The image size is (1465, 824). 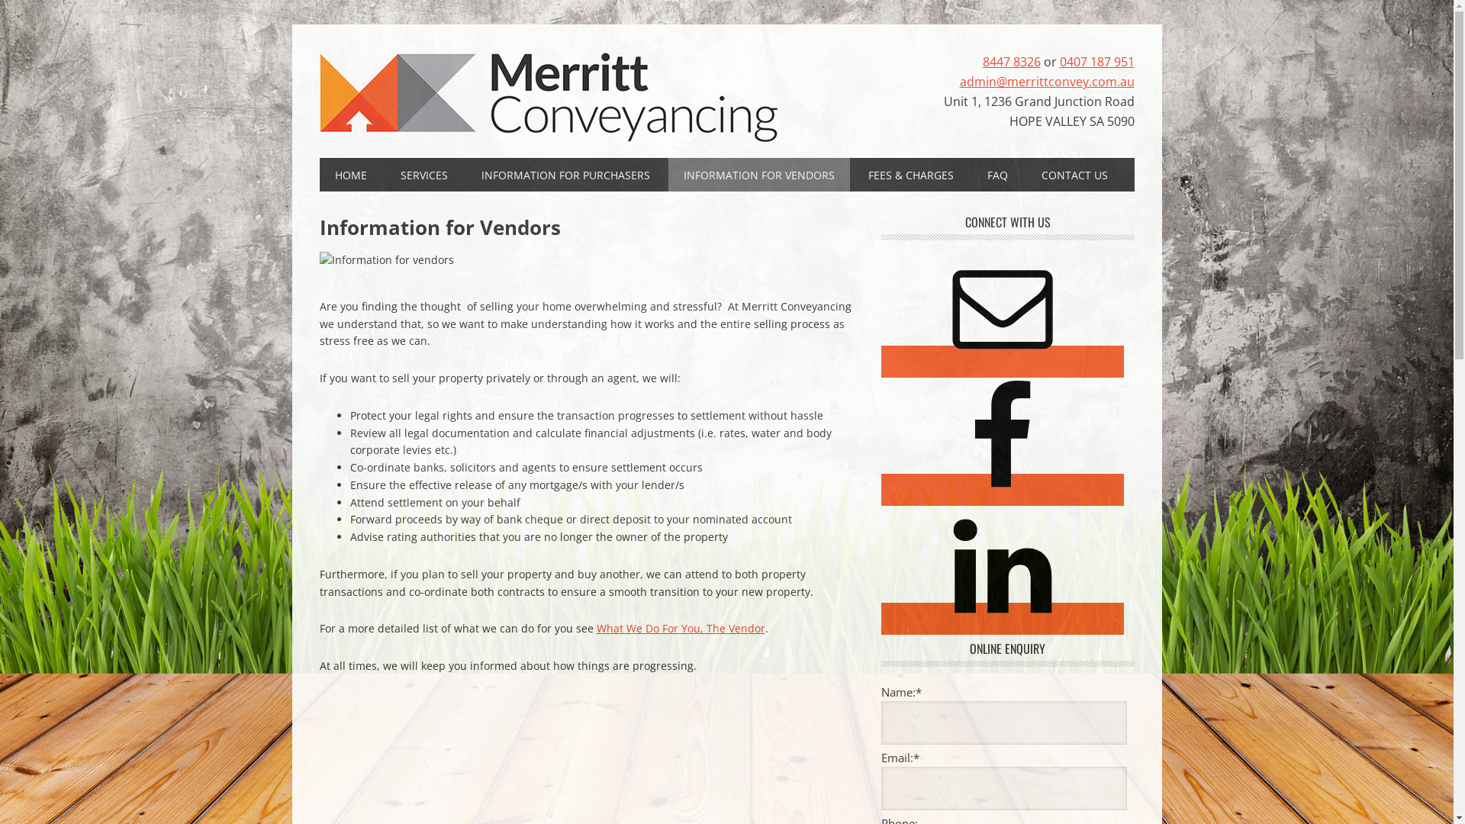 What do you see at coordinates (350, 175) in the screenshot?
I see `HOME` at bounding box center [350, 175].